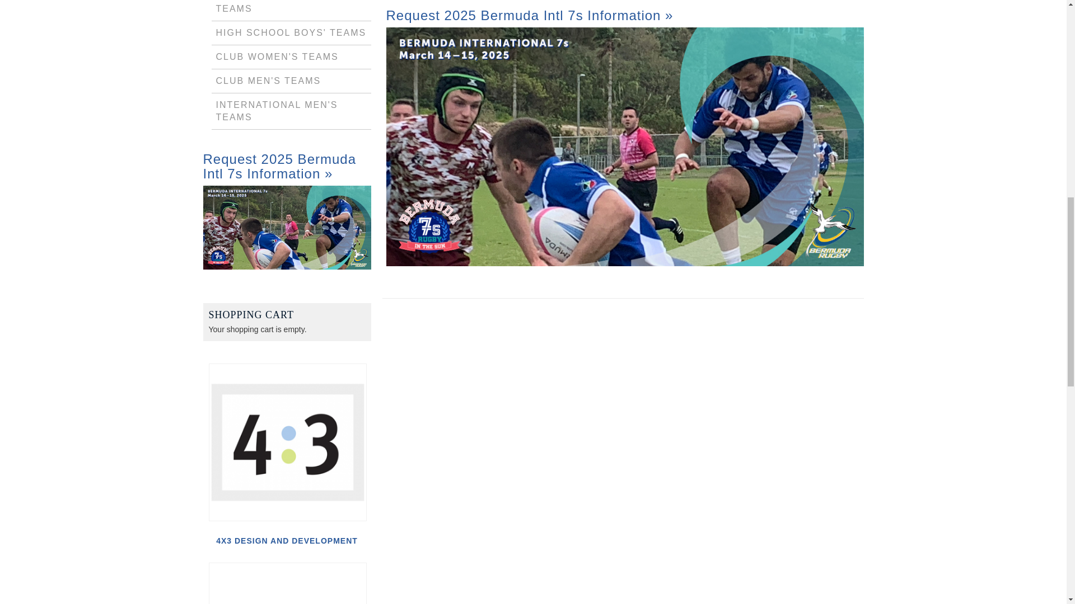 Image resolution: width=1075 pixels, height=604 pixels. What do you see at coordinates (277, 111) in the screenshot?
I see `INTERNATIONAL MEN'S TEAMS` at bounding box center [277, 111].